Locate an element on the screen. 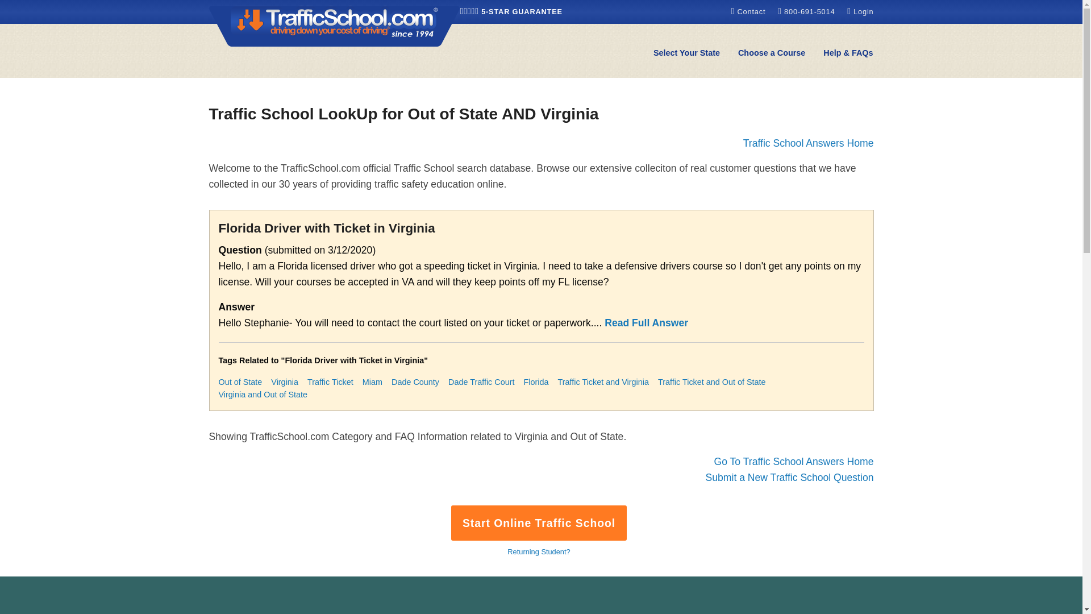 This screenshot has width=1091, height=614. Traffic School Answers Home is located at coordinates (808, 143).